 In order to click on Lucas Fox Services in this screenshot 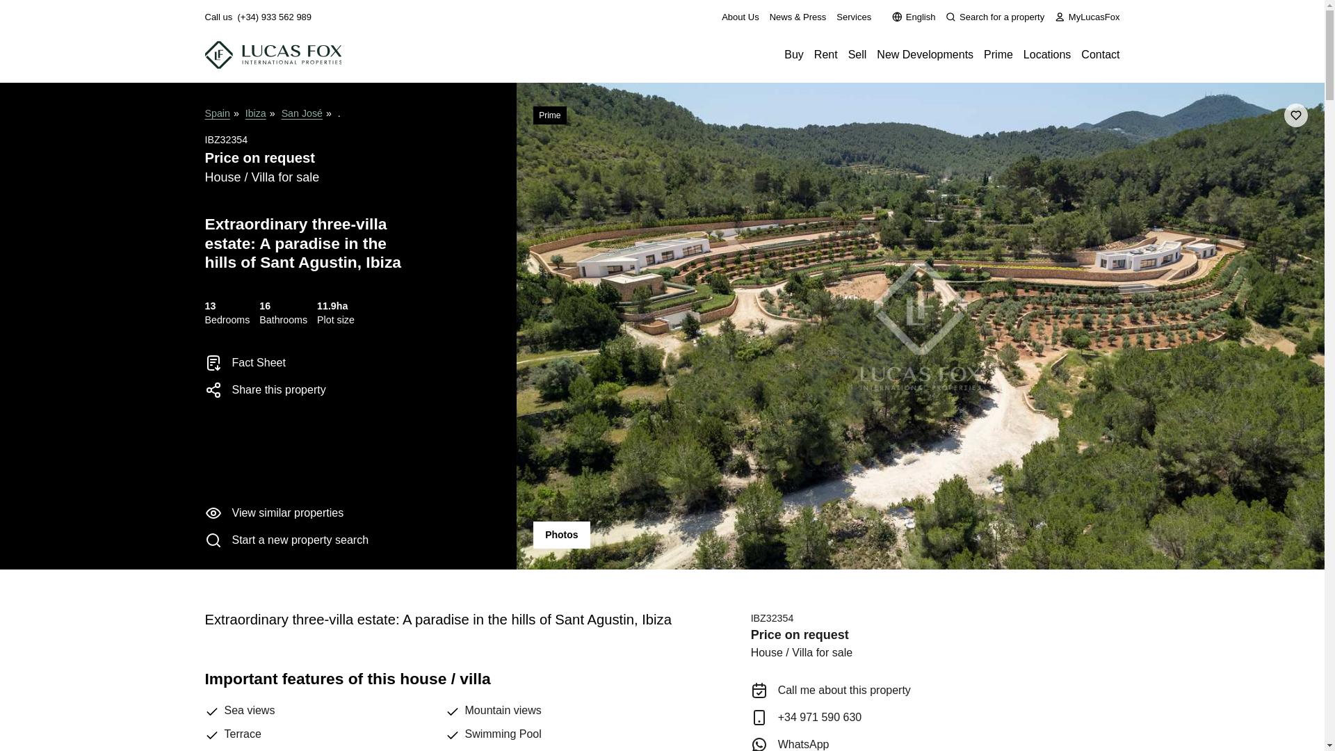, I will do `click(854, 17)`.